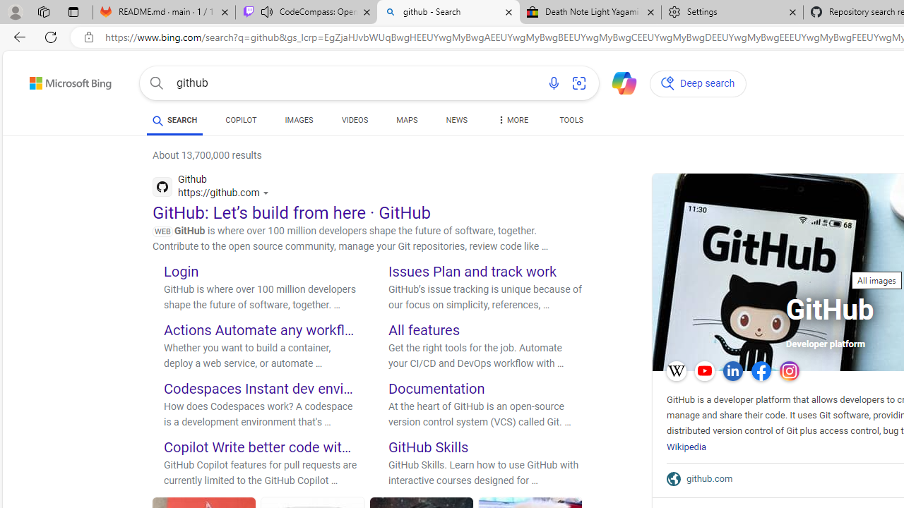 The height and width of the screenshot is (508, 904). I want to click on All features, so click(424, 330).